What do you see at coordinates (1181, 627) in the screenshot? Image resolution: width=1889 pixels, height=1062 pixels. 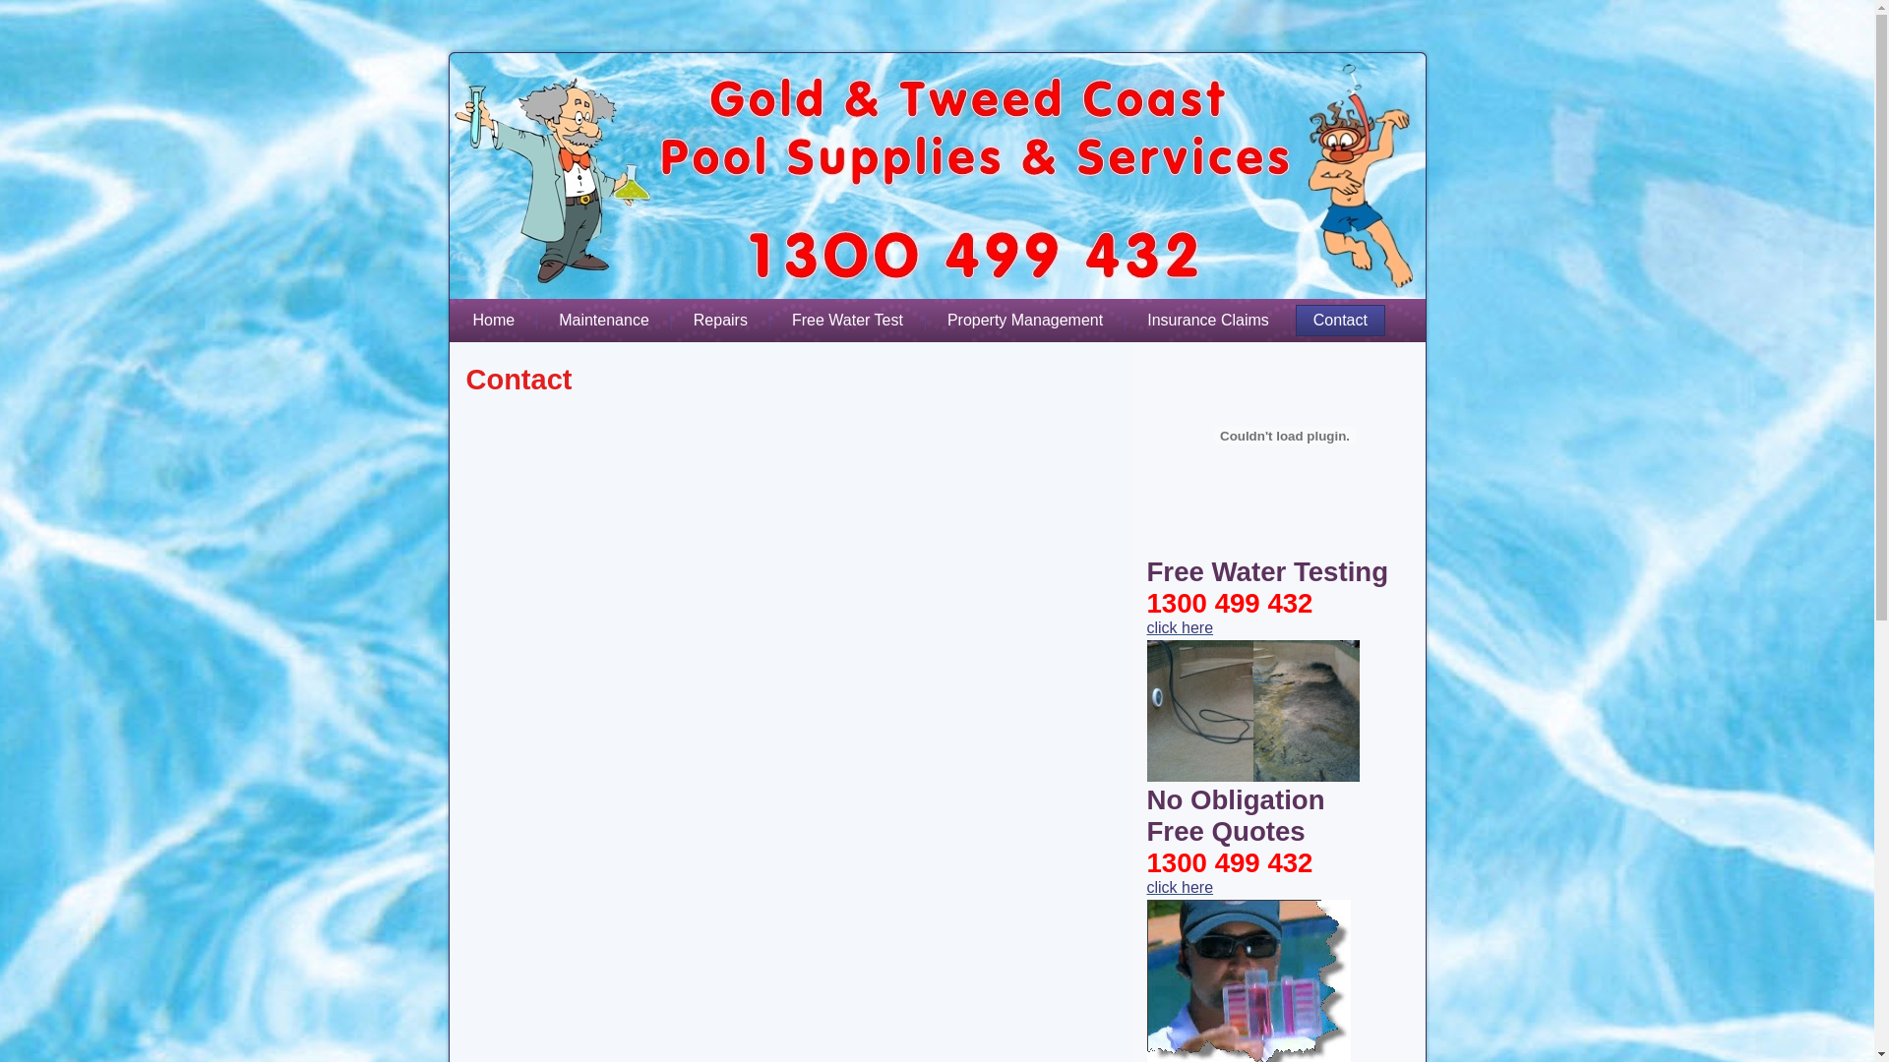 I see `click here` at bounding box center [1181, 627].